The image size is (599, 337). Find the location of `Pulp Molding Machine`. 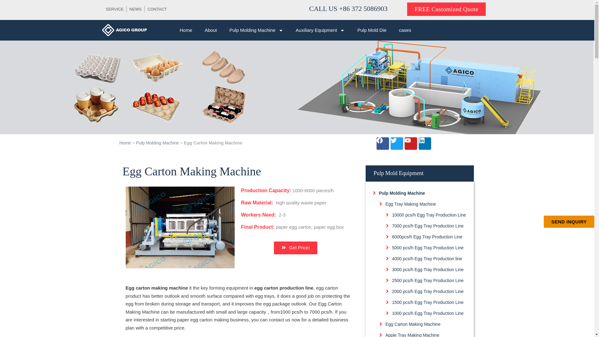

Pulp Molding Machine is located at coordinates (256, 30).